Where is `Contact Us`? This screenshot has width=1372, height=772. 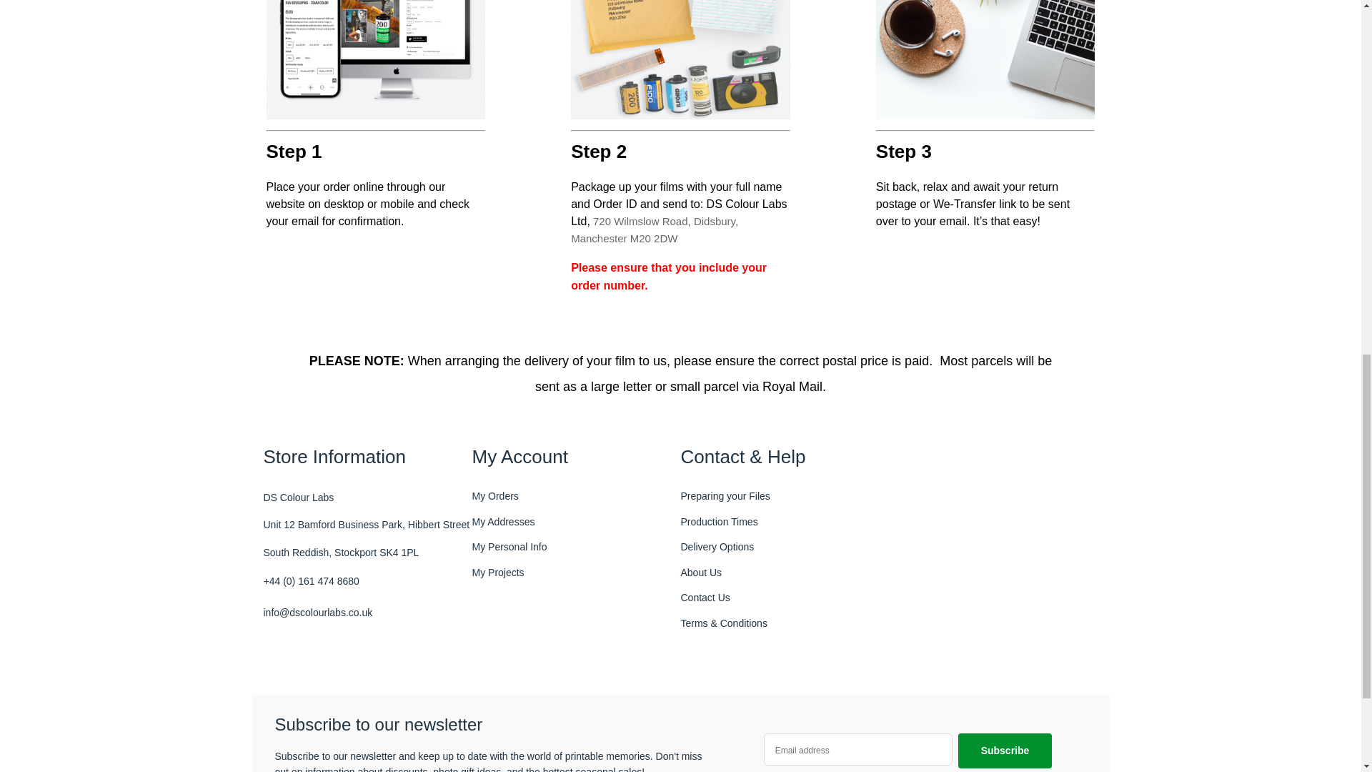
Contact Us is located at coordinates (705, 598).